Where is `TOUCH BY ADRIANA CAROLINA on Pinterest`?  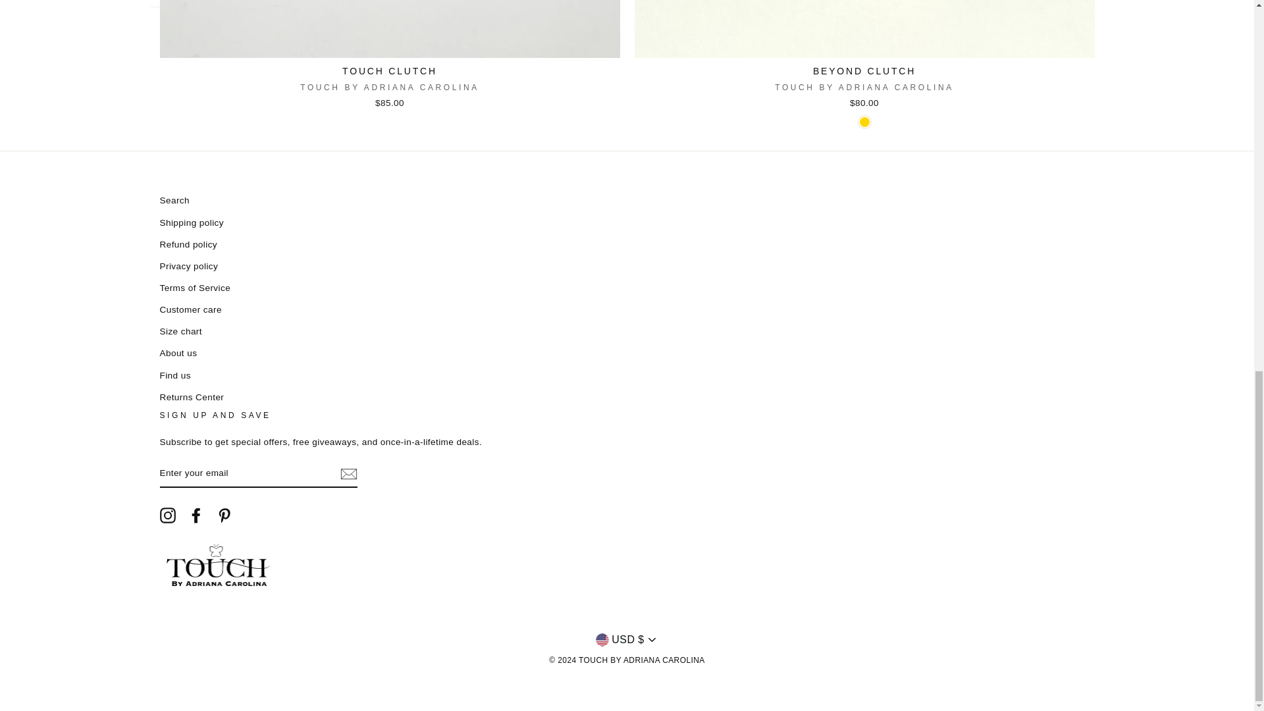 TOUCH BY ADRIANA CAROLINA on Pinterest is located at coordinates (224, 515).